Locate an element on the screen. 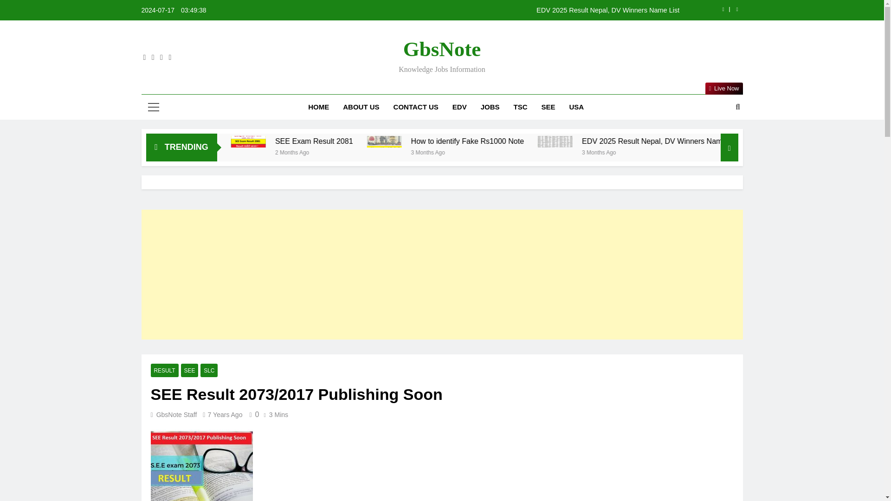 This screenshot has height=501, width=891. 1 Month Ago is located at coordinates (244, 151).